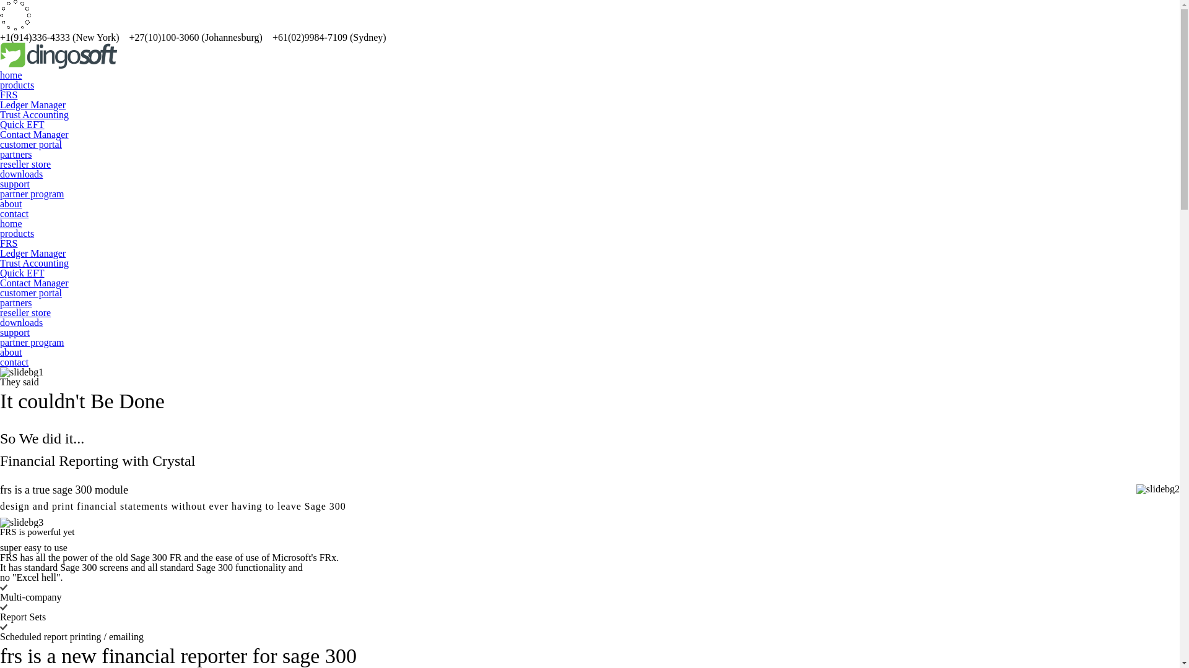  What do you see at coordinates (32, 343) in the screenshot?
I see `partner program` at bounding box center [32, 343].